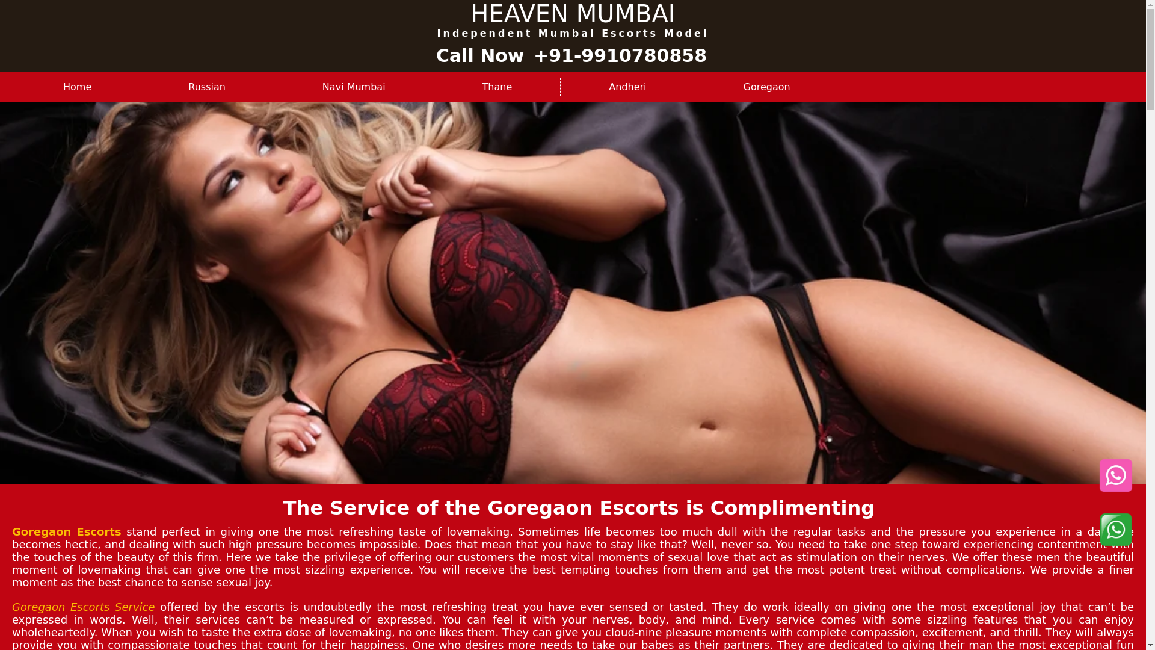 This screenshot has width=1155, height=650. What do you see at coordinates (1115, 475) in the screenshot?
I see `Chat with me` at bounding box center [1115, 475].